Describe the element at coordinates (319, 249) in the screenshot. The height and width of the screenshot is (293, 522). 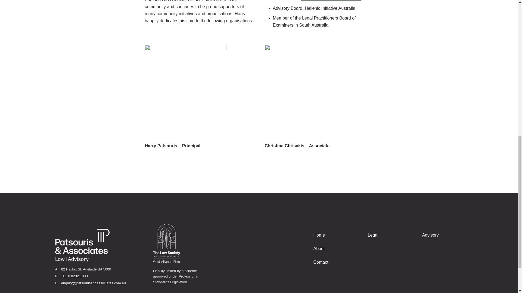
I see `About` at that location.